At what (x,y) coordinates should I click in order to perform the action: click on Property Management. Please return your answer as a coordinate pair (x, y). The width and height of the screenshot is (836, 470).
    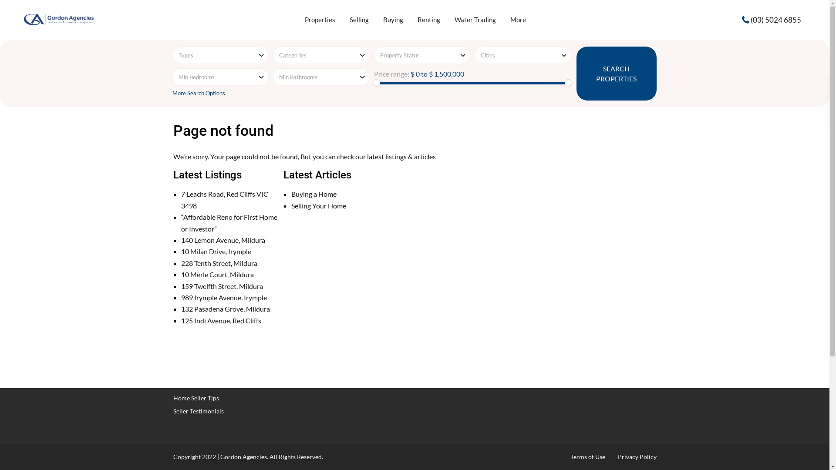
    Looking at the image, I should click on (327, 314).